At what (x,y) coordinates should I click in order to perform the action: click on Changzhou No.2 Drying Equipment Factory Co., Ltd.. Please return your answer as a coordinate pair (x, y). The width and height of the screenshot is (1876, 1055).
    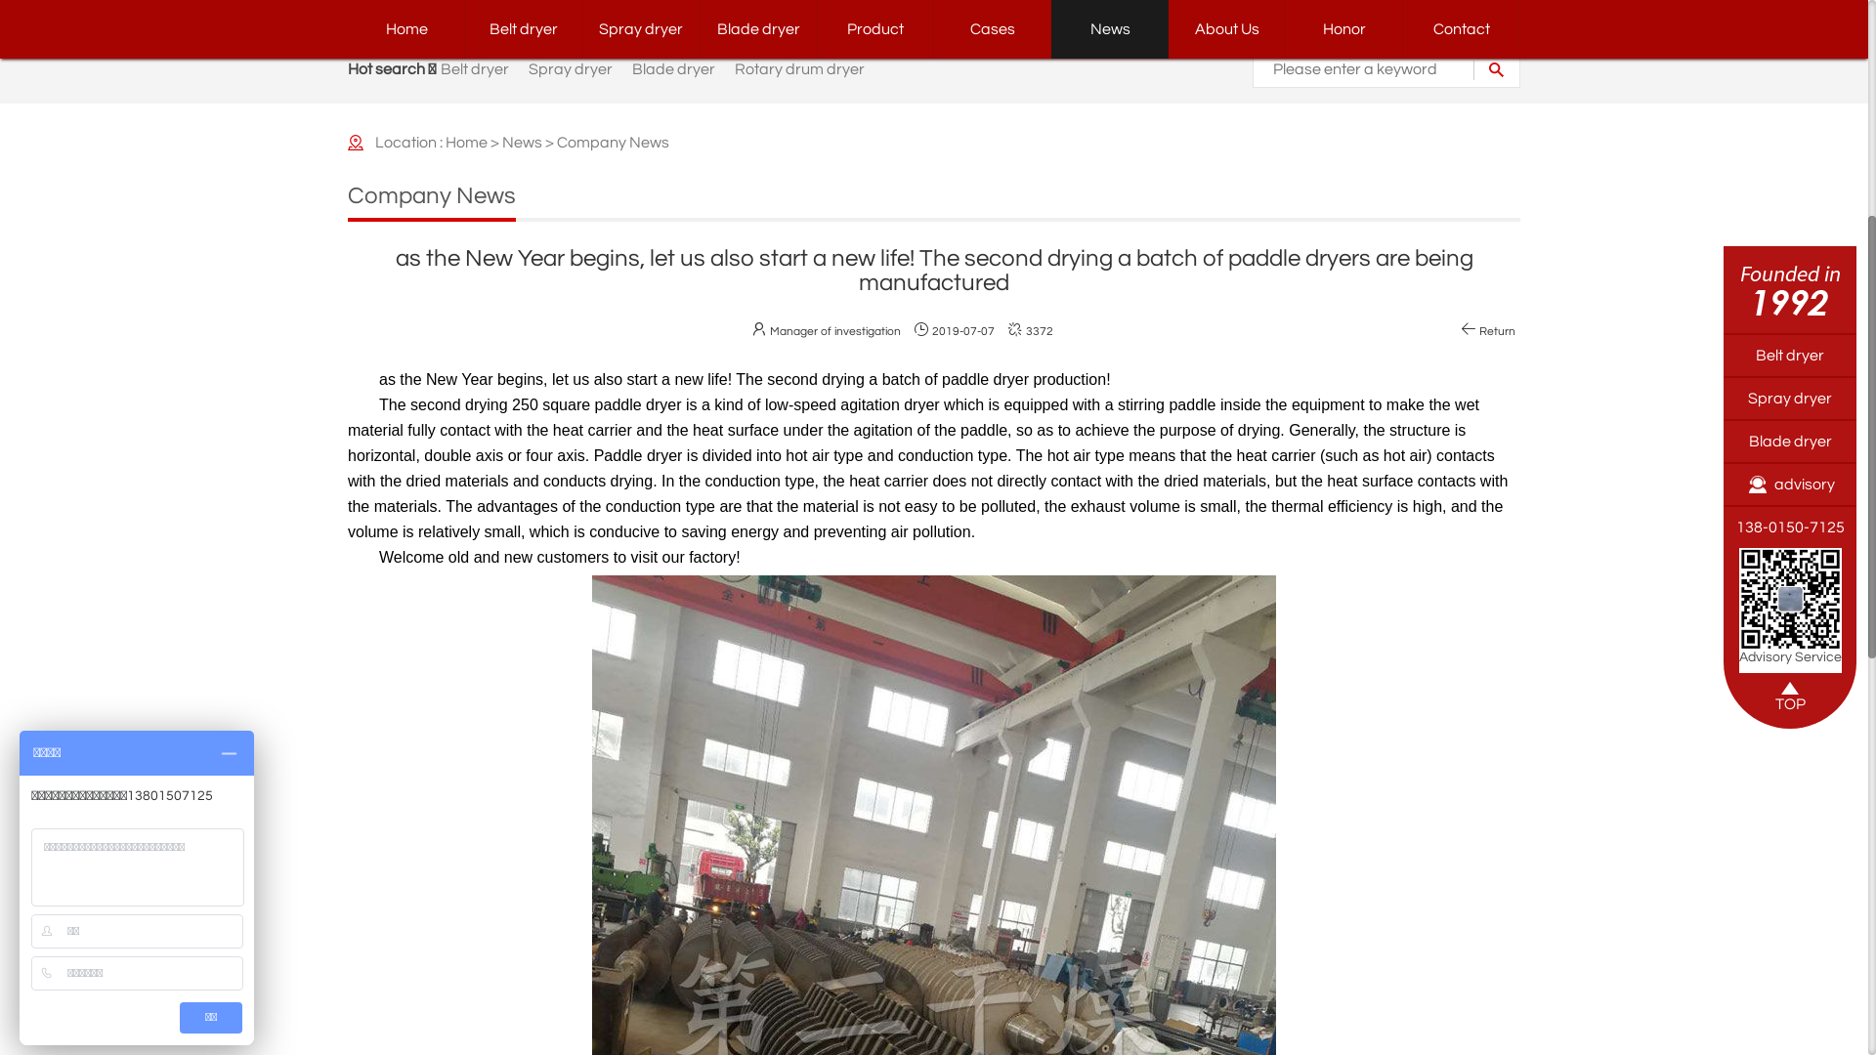
    Looking at the image, I should click on (1790, 805).